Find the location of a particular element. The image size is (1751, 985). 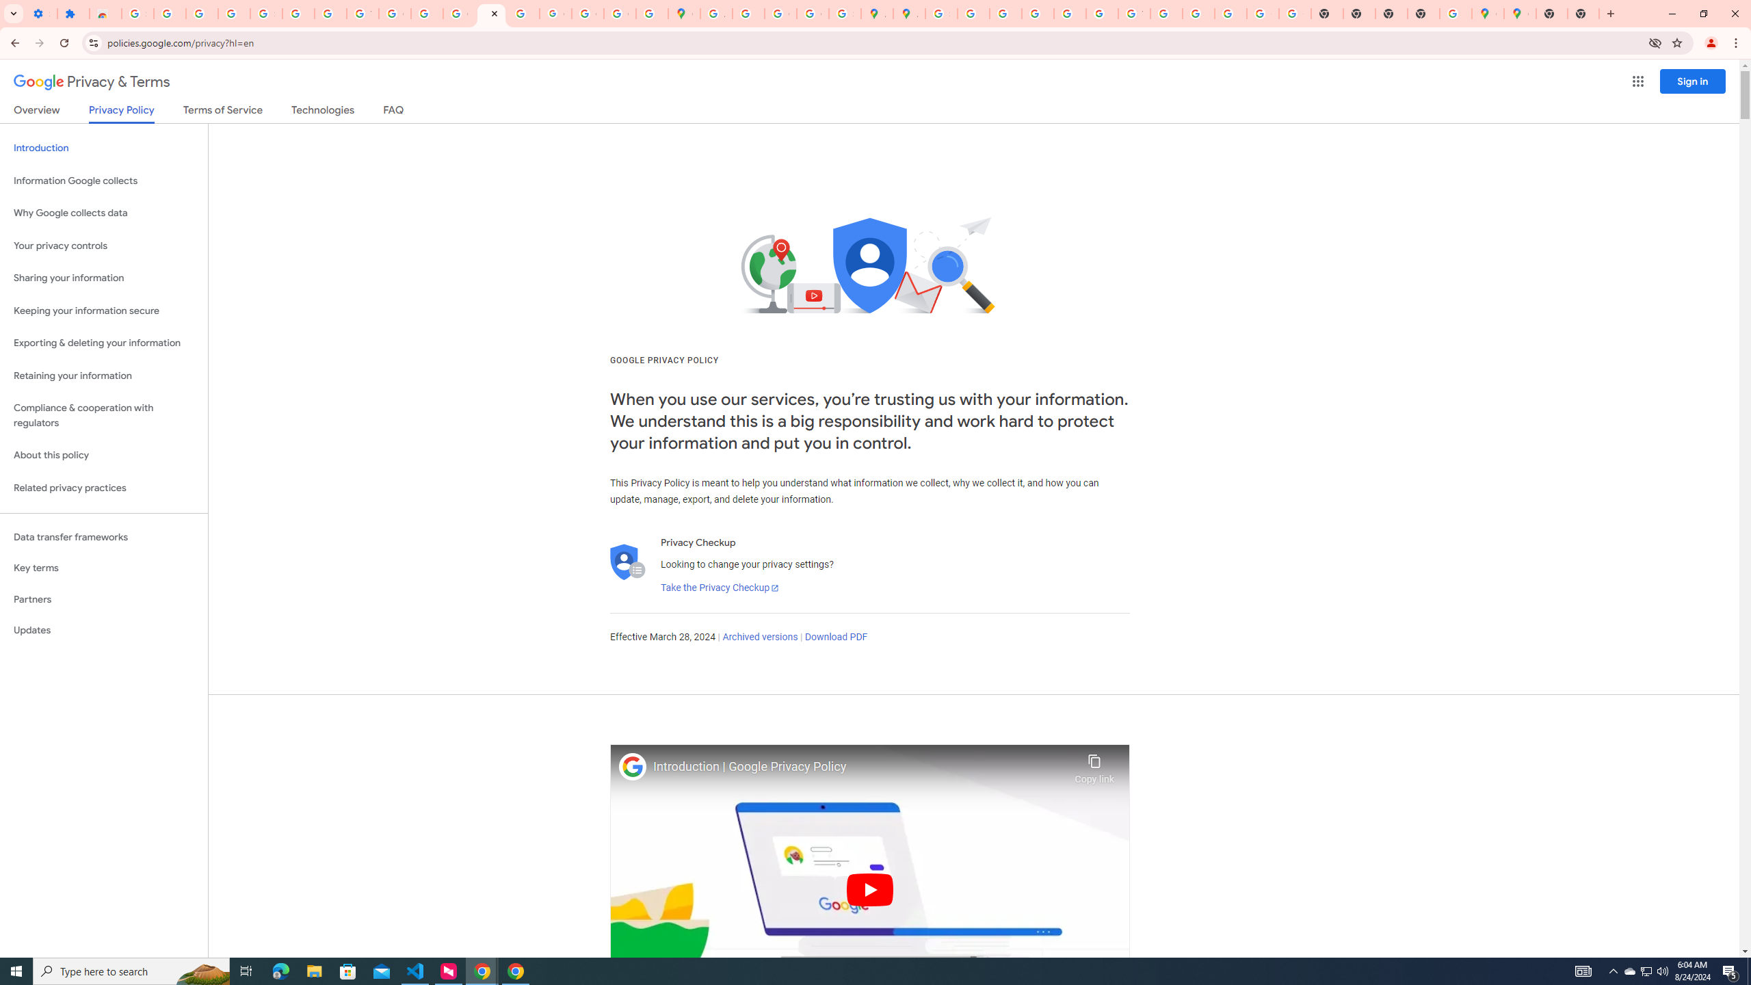

Play is located at coordinates (870, 889).